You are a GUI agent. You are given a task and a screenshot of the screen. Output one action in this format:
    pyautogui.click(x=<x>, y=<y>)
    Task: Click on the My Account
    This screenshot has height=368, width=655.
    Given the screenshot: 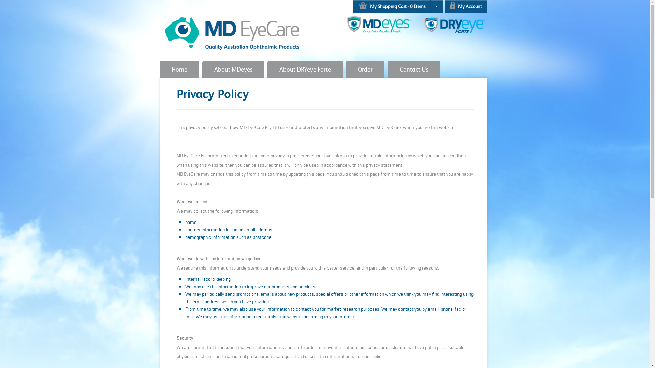 What is the action you would take?
    pyautogui.click(x=466, y=6)
    